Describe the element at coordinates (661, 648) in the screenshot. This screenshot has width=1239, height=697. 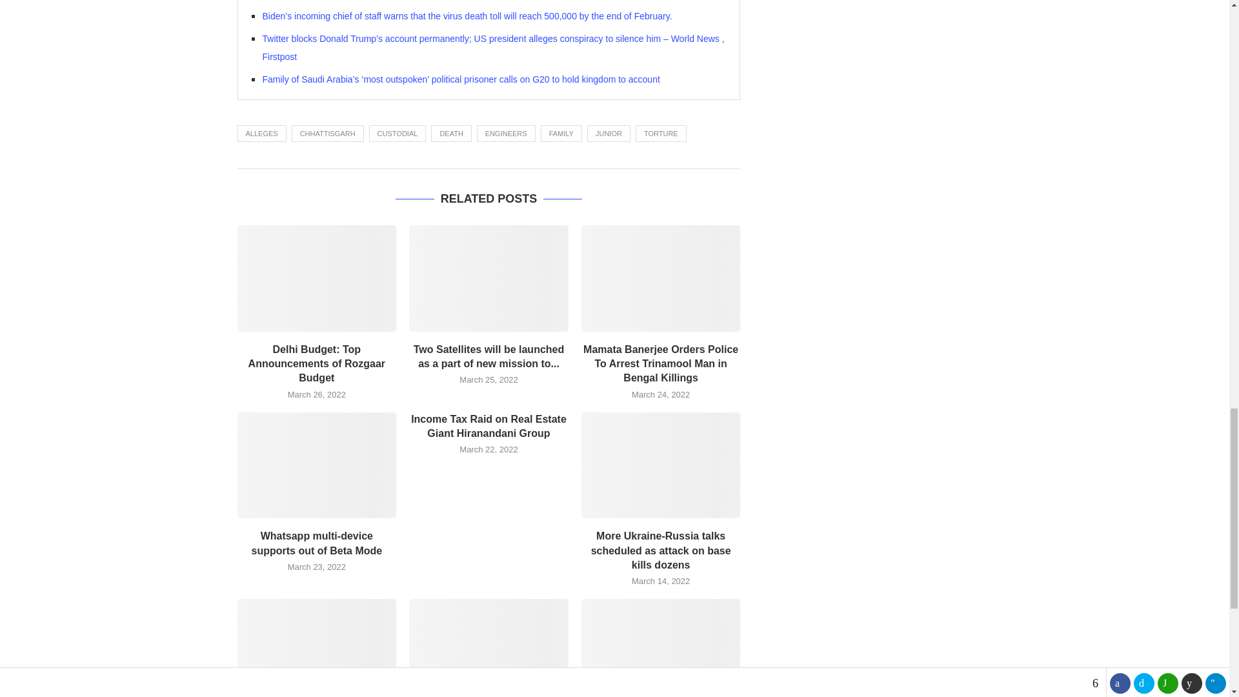
I see `Disco King of Bollywood: Bappi Lahiri dies at the age of 69` at that location.